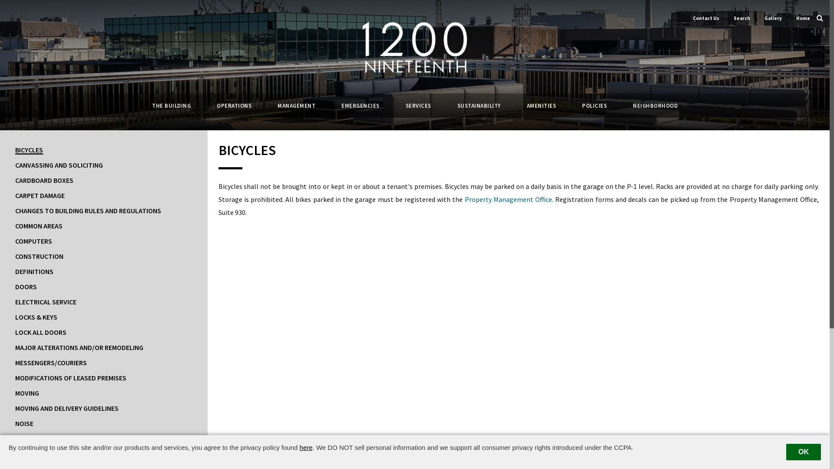  What do you see at coordinates (234, 106) in the screenshot?
I see `OPERATIONS` at bounding box center [234, 106].